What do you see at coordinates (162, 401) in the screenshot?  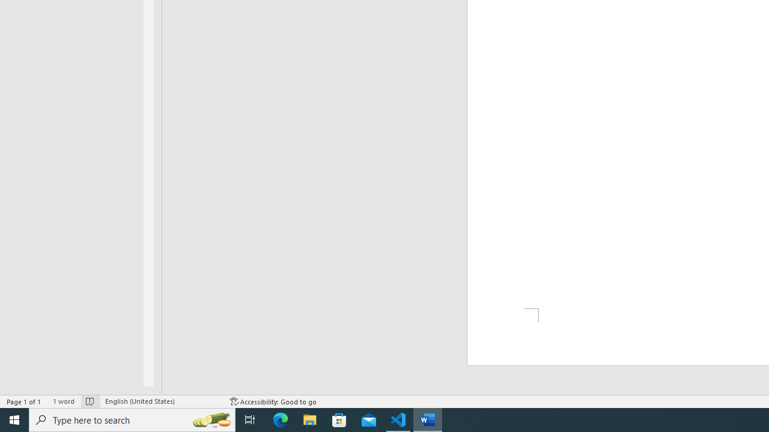 I see `Language English (United States)` at bounding box center [162, 401].